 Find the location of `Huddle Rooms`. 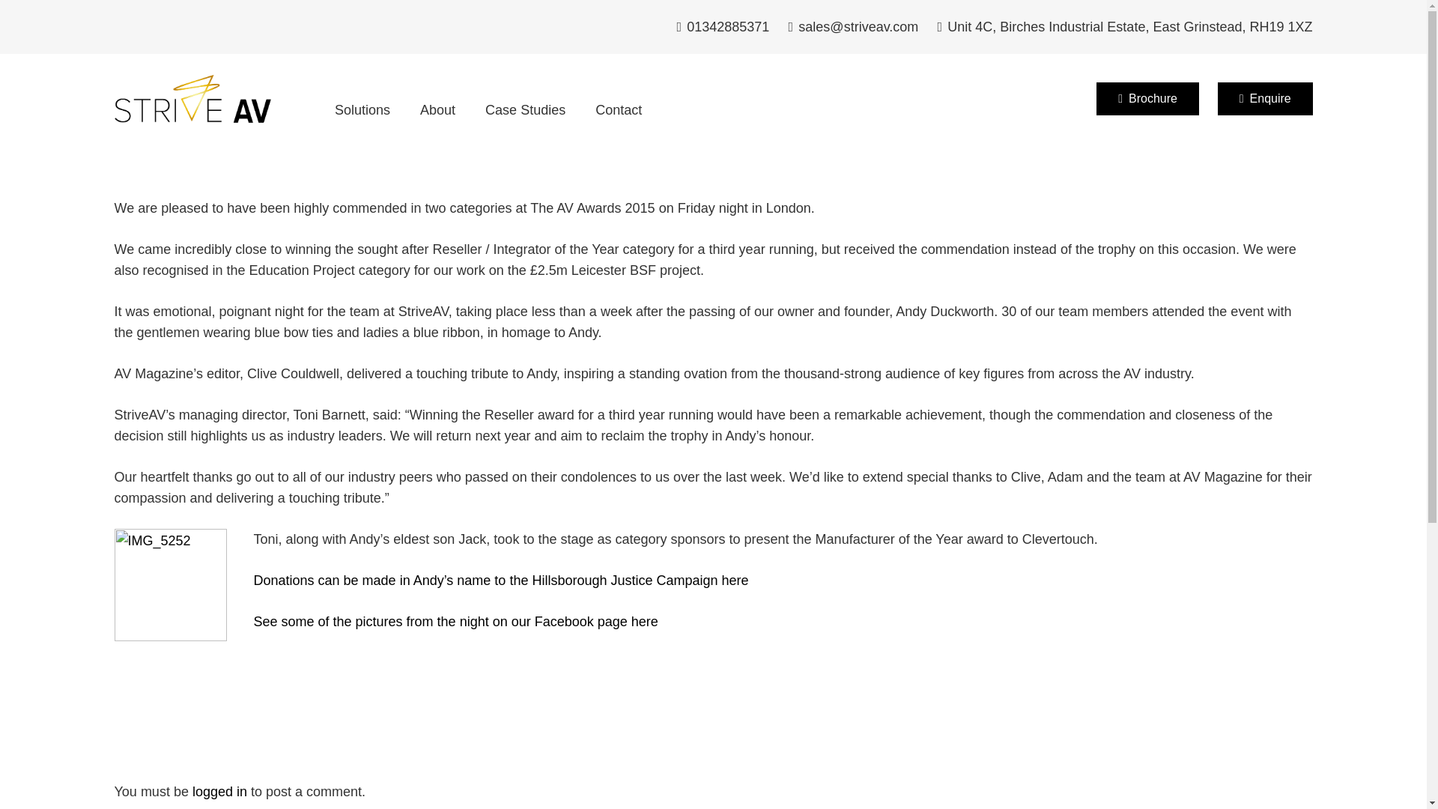

Huddle Rooms is located at coordinates (971, 601).